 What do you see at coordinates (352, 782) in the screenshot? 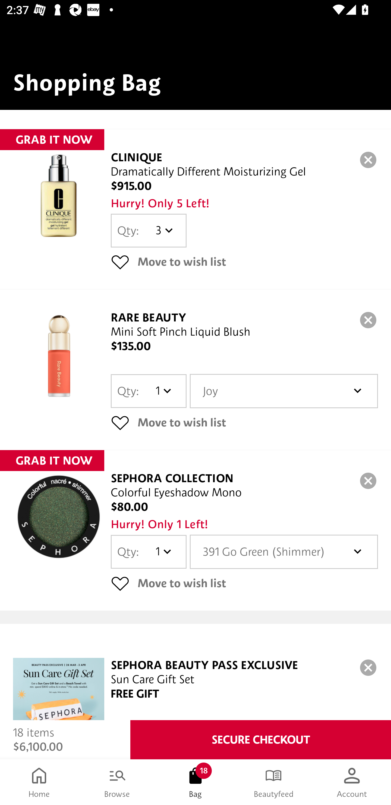
I see `Account` at bounding box center [352, 782].